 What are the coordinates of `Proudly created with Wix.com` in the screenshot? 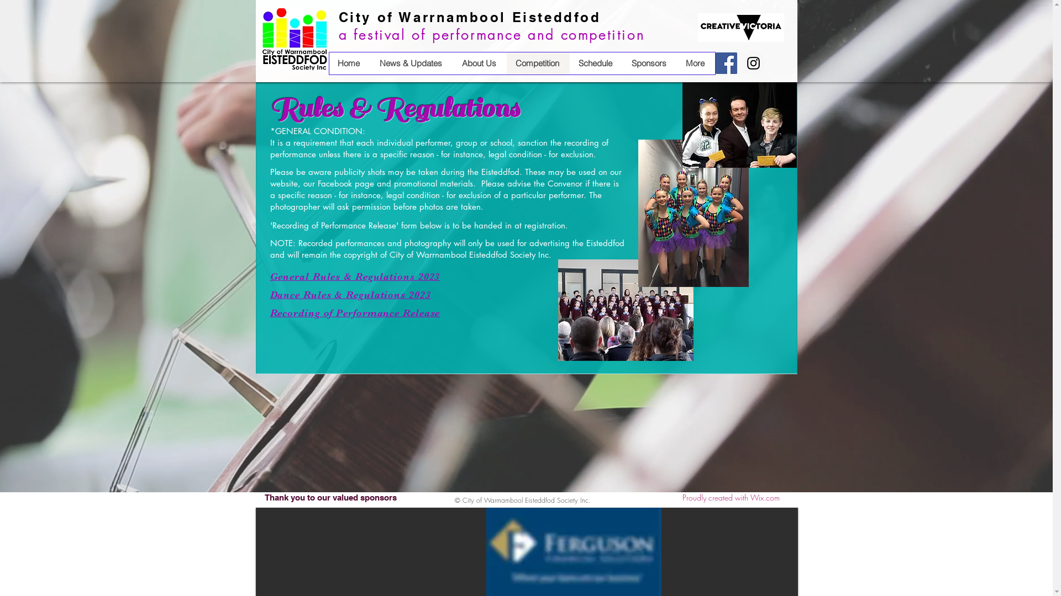 It's located at (731, 498).